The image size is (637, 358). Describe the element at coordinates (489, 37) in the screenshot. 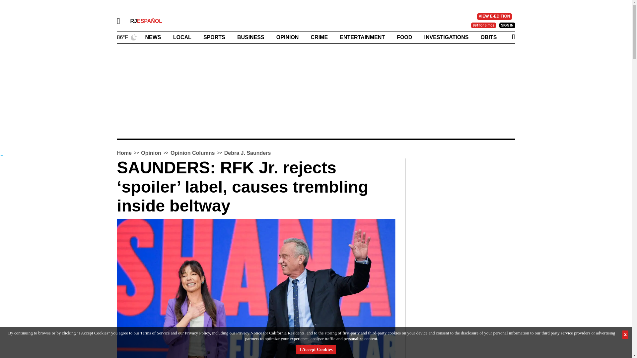

I see `OBITS` at that location.